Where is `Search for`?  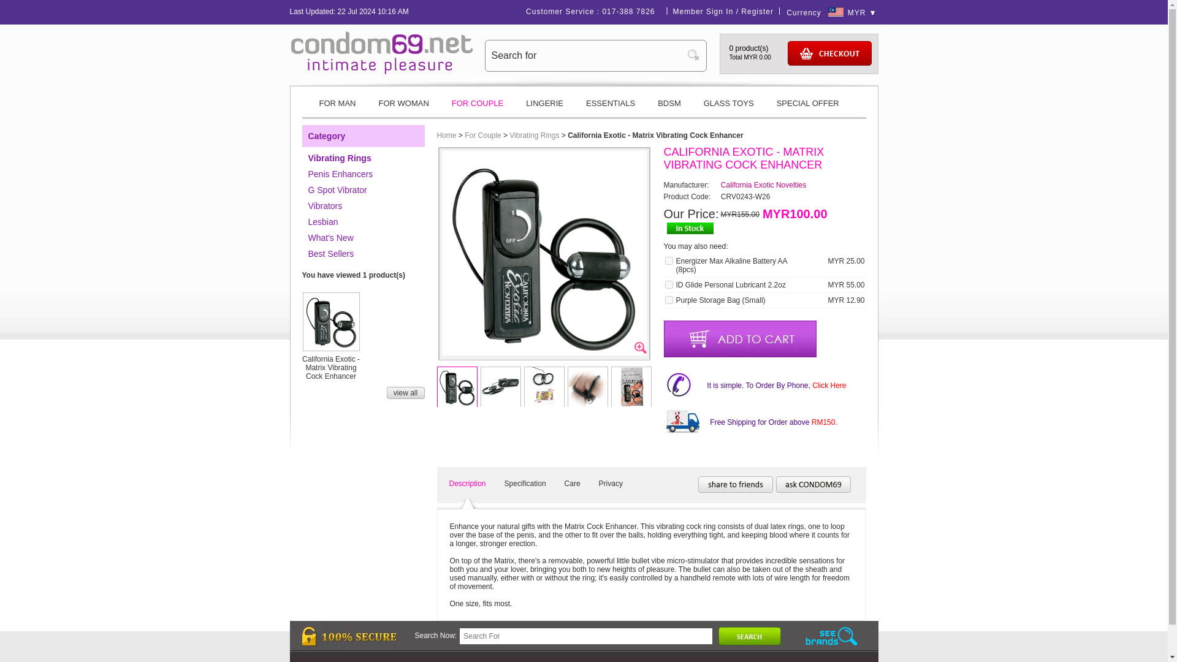 Search for is located at coordinates (586, 55).